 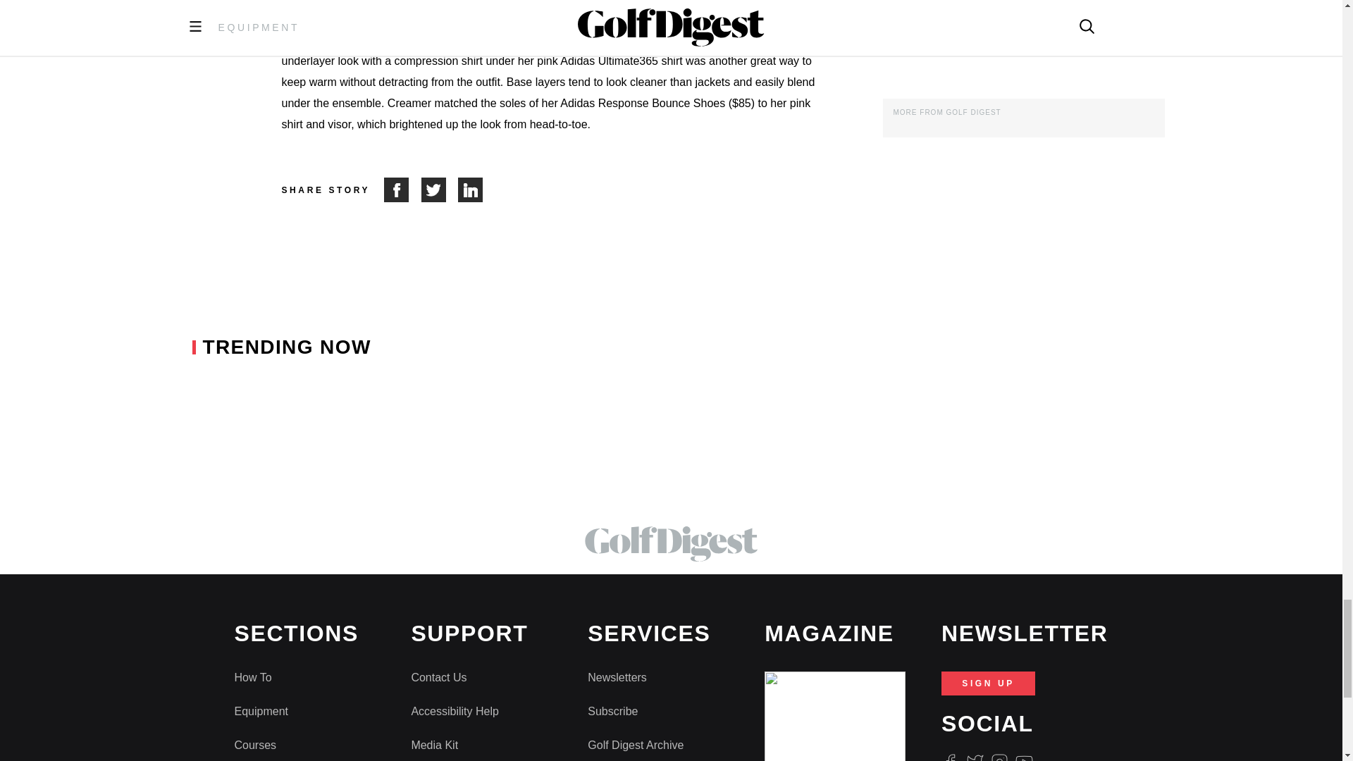 What do you see at coordinates (950, 757) in the screenshot?
I see `Facebook Logo` at bounding box center [950, 757].